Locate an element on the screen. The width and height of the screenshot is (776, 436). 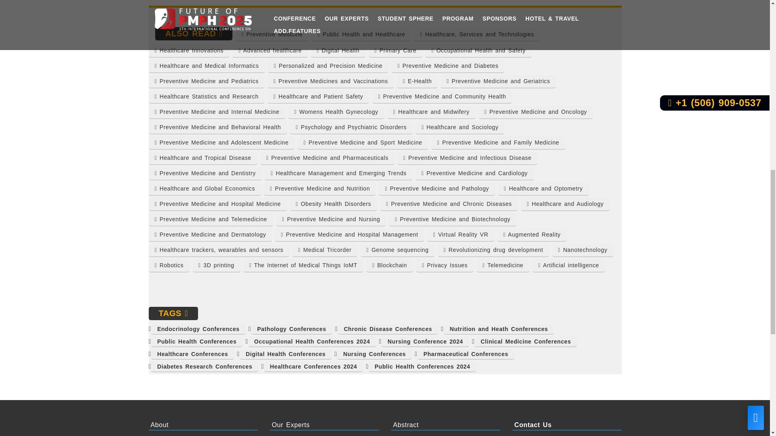
Digital Health is located at coordinates (338, 51).